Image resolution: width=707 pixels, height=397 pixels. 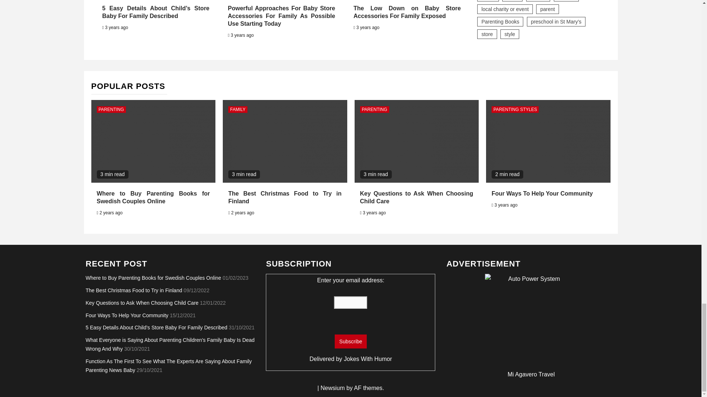 What do you see at coordinates (407, 12) in the screenshot?
I see `The Low Down on Baby Store Accessories For Family Exposed` at bounding box center [407, 12].